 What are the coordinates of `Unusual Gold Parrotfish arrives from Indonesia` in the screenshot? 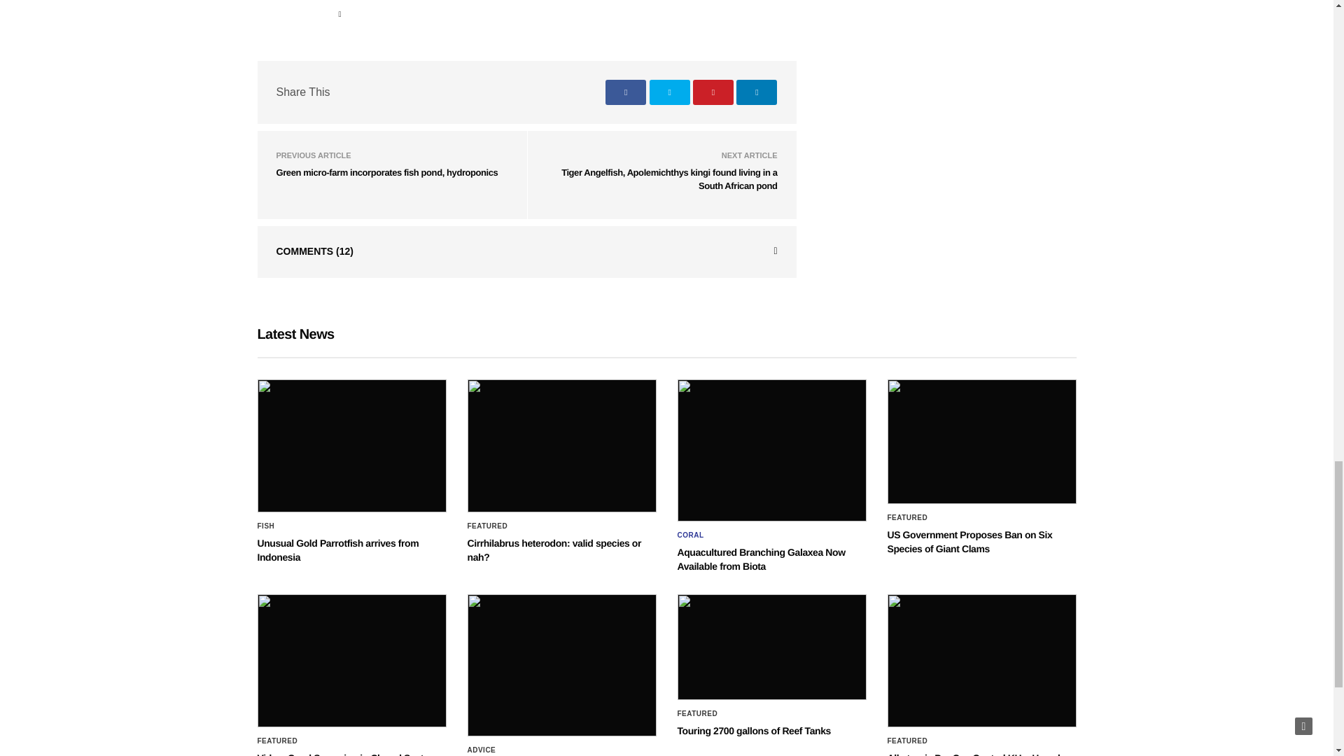 It's located at (351, 446).